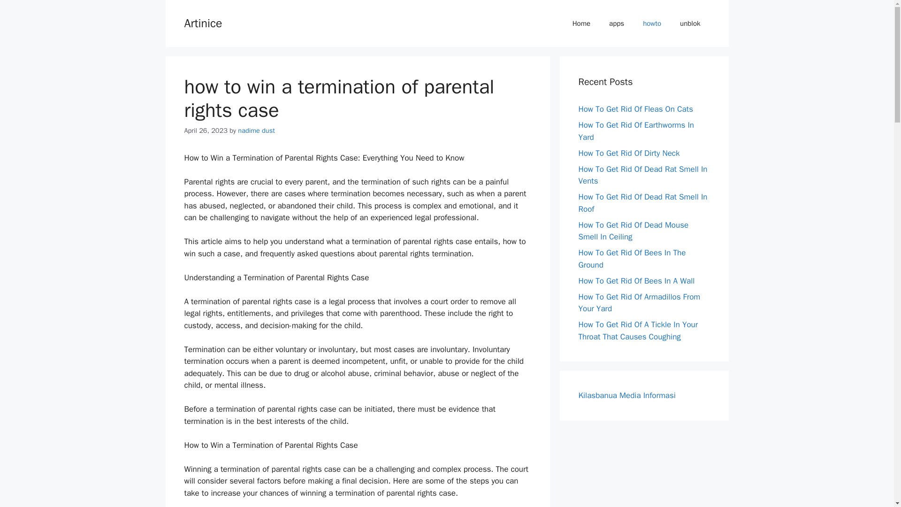 Image resolution: width=901 pixels, height=507 pixels. What do you see at coordinates (636, 131) in the screenshot?
I see `How To Get Rid Of Earthworms In Yard` at bounding box center [636, 131].